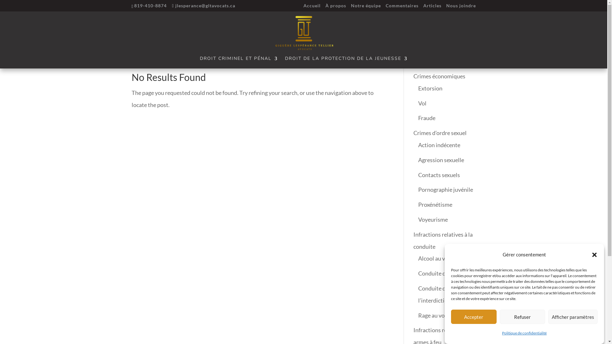 Image resolution: width=612 pixels, height=344 pixels. Describe the element at coordinates (523, 317) in the screenshot. I see `Refuser` at that location.